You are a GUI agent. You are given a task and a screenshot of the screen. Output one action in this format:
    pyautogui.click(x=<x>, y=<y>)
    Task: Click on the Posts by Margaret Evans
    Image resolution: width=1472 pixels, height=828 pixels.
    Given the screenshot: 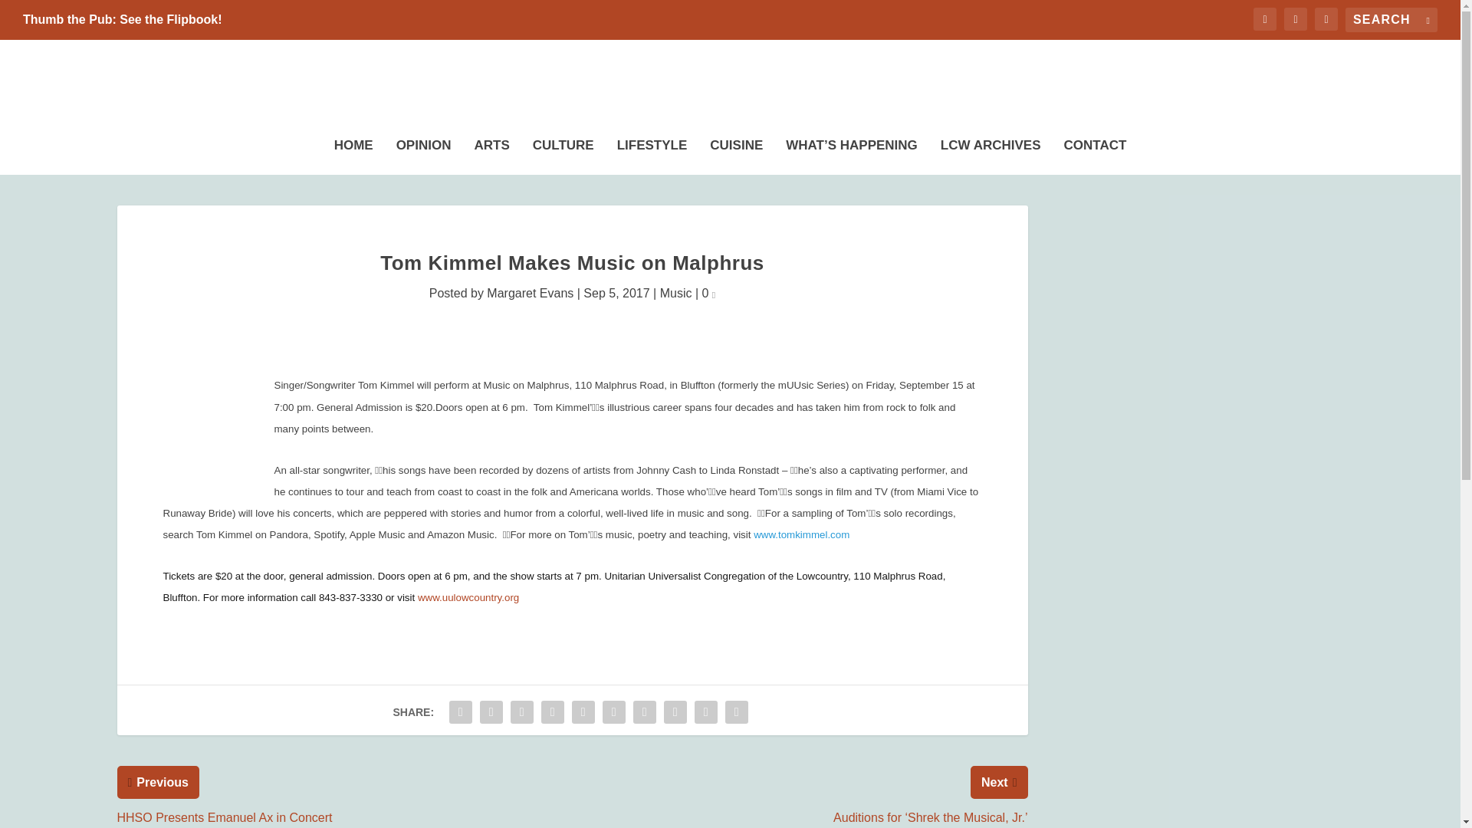 What is the action you would take?
    pyautogui.click(x=531, y=293)
    